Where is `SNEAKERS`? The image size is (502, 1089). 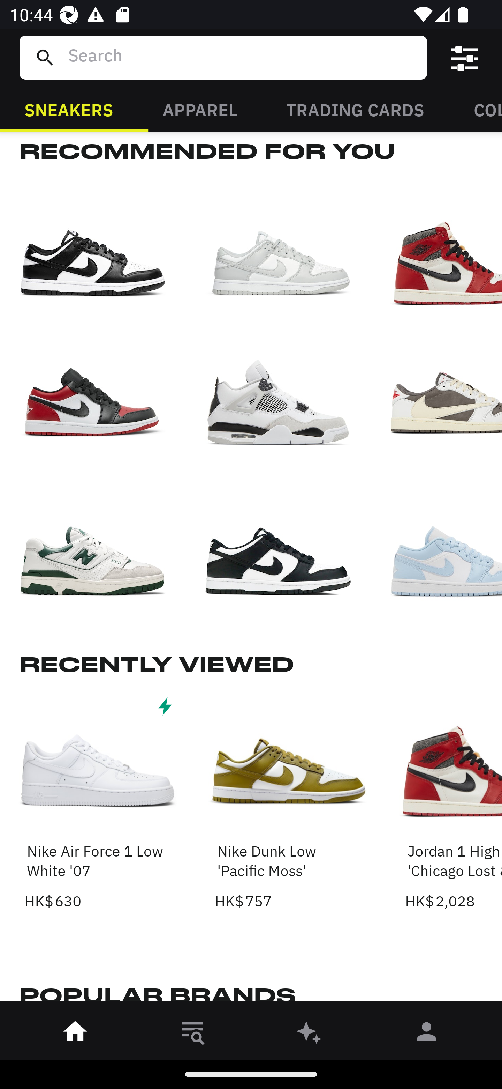 SNEAKERS is located at coordinates (69, 109).